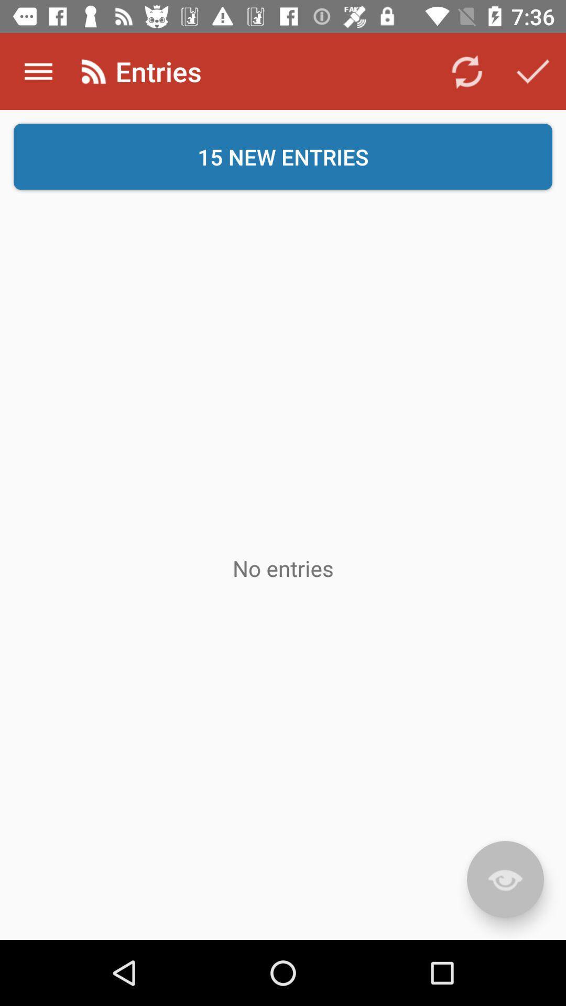  I want to click on turn on the button above 15 new entries item, so click(38, 71).